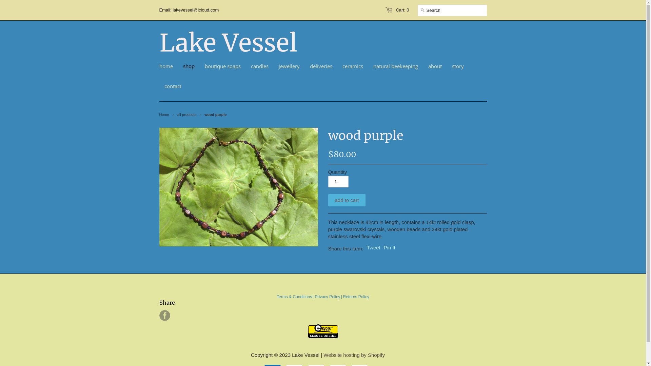  Describe the element at coordinates (189, 66) in the screenshot. I see `shop` at that location.